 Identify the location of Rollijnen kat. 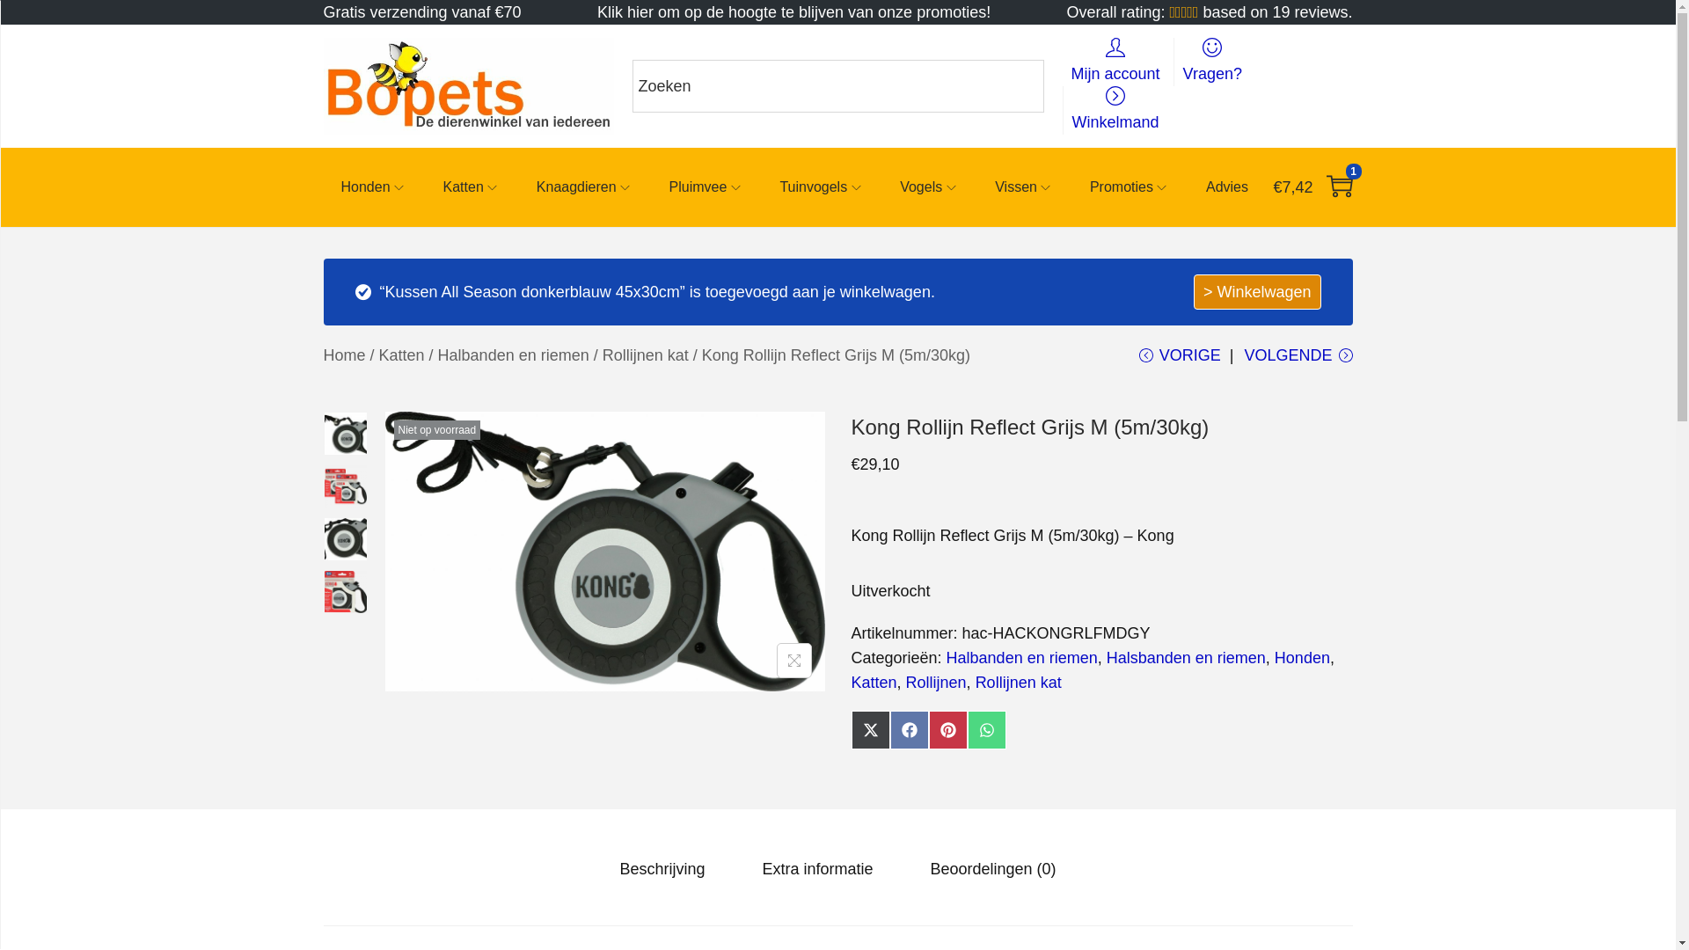
(1019, 683).